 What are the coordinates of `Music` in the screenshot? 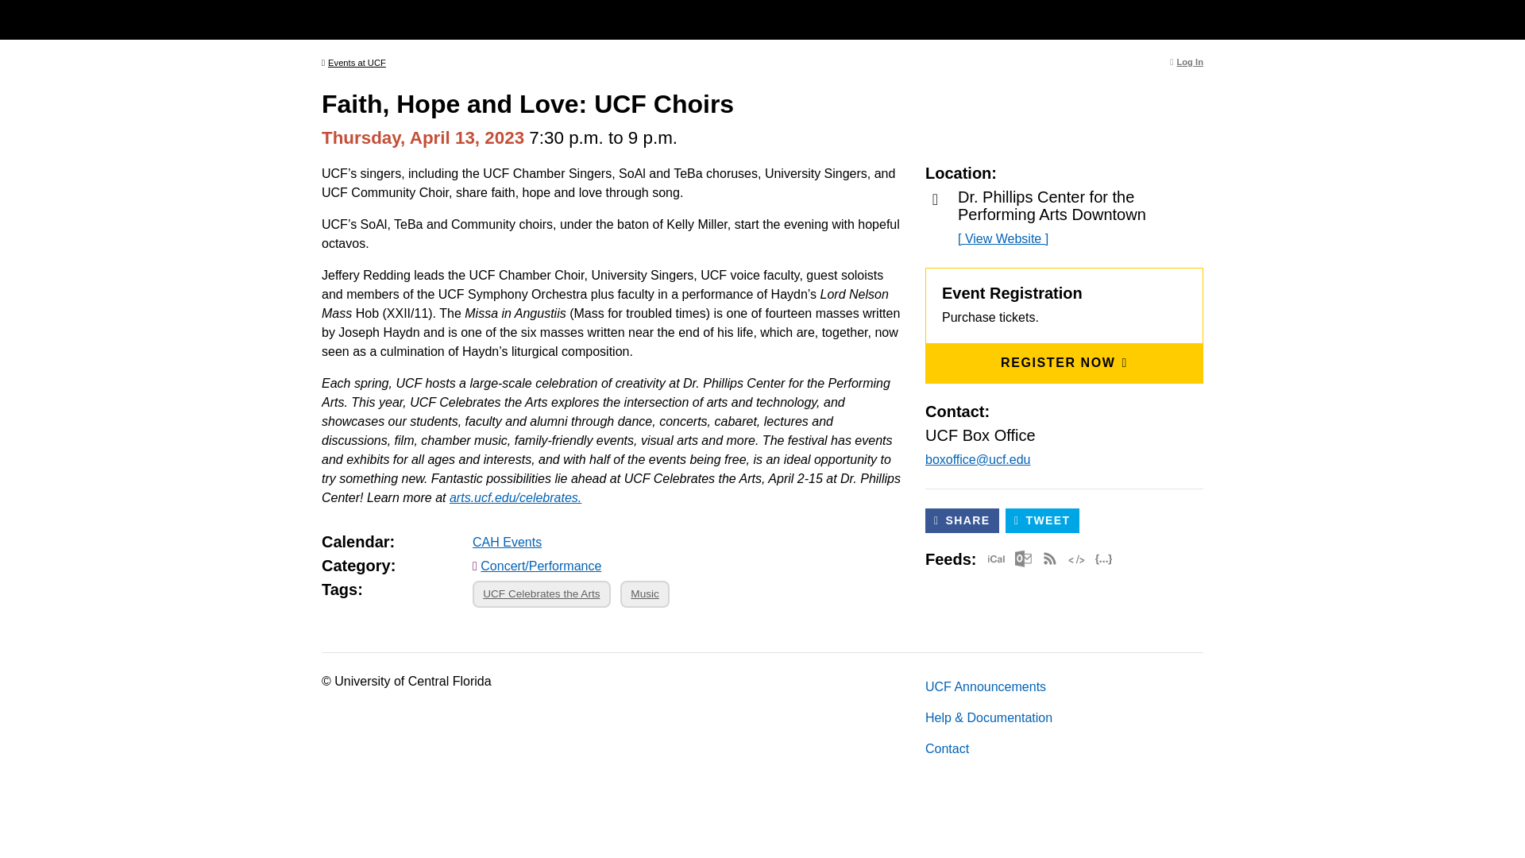 It's located at (645, 594).